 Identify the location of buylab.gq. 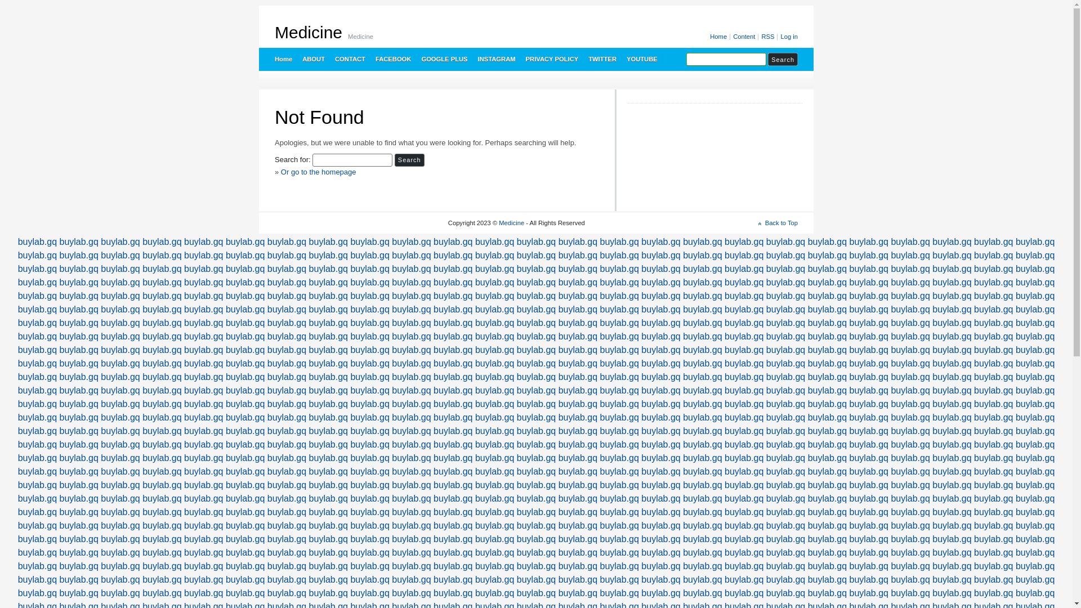
(578, 242).